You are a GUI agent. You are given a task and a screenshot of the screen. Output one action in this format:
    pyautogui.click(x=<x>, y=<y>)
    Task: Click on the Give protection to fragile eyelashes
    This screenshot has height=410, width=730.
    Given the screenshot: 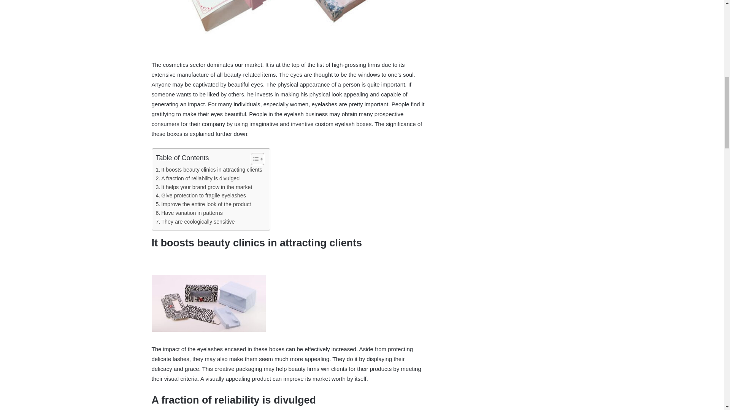 What is the action you would take?
    pyautogui.click(x=201, y=196)
    